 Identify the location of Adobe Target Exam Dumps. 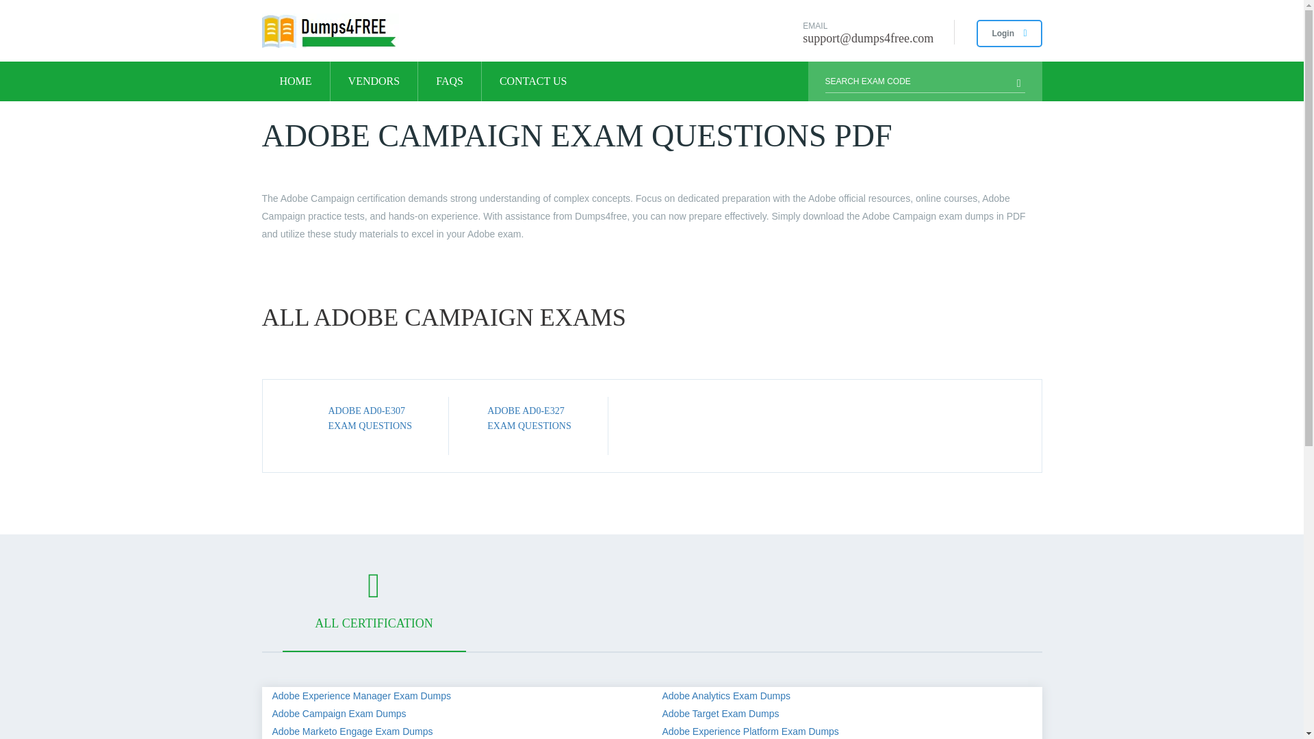
(720, 713).